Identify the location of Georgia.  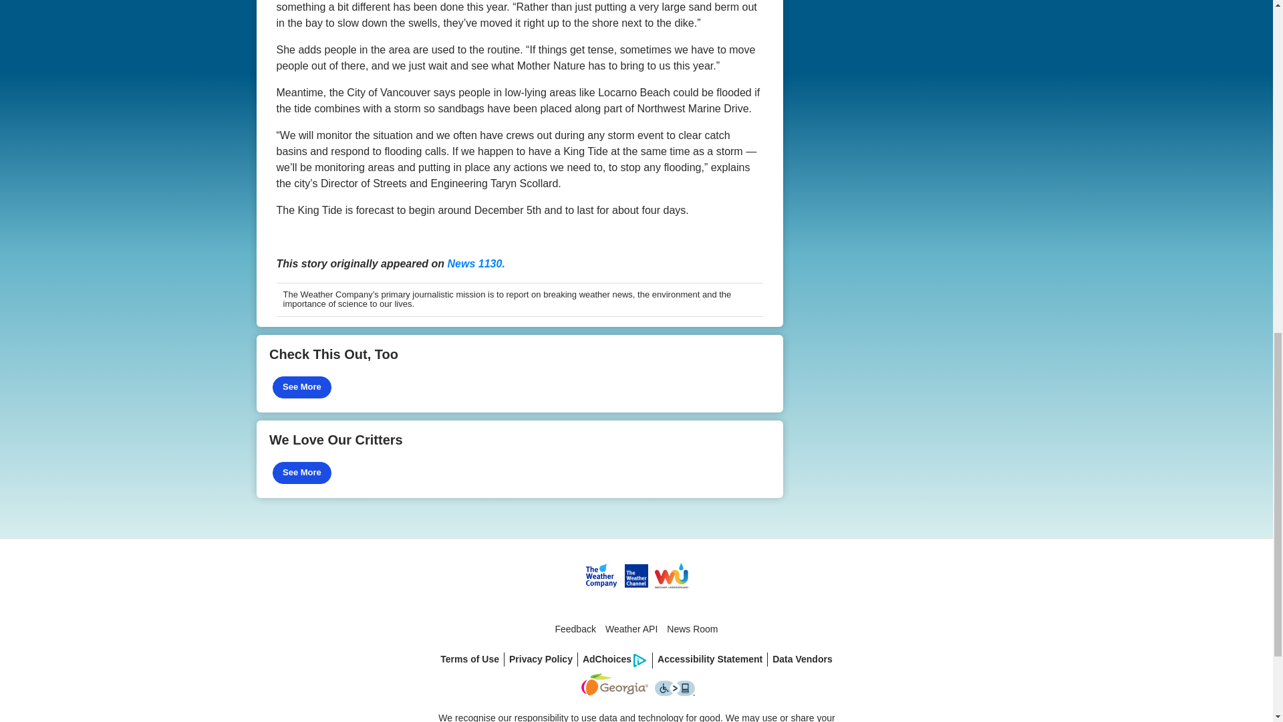
(614, 685).